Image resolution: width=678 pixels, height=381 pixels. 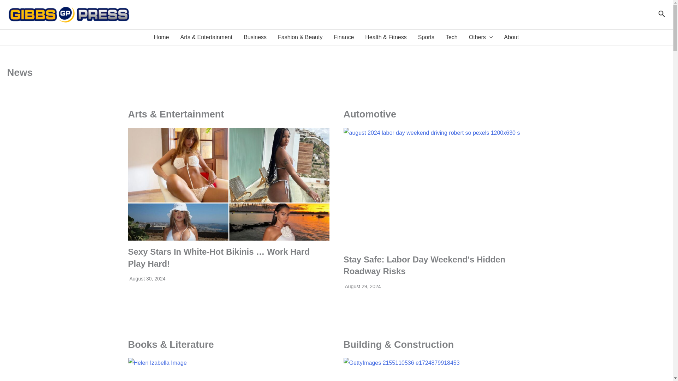 I want to click on About, so click(x=511, y=37).